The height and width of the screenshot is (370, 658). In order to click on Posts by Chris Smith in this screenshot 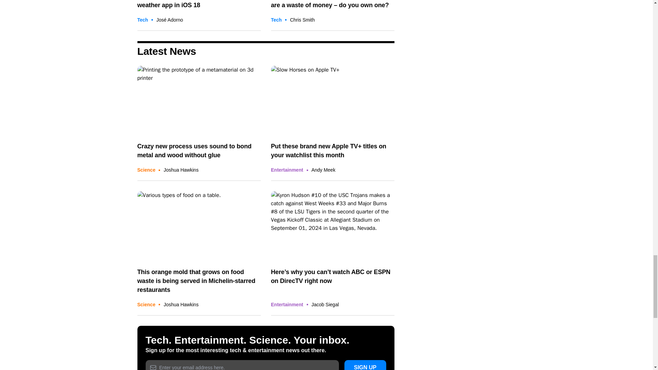, I will do `click(302, 20)`.